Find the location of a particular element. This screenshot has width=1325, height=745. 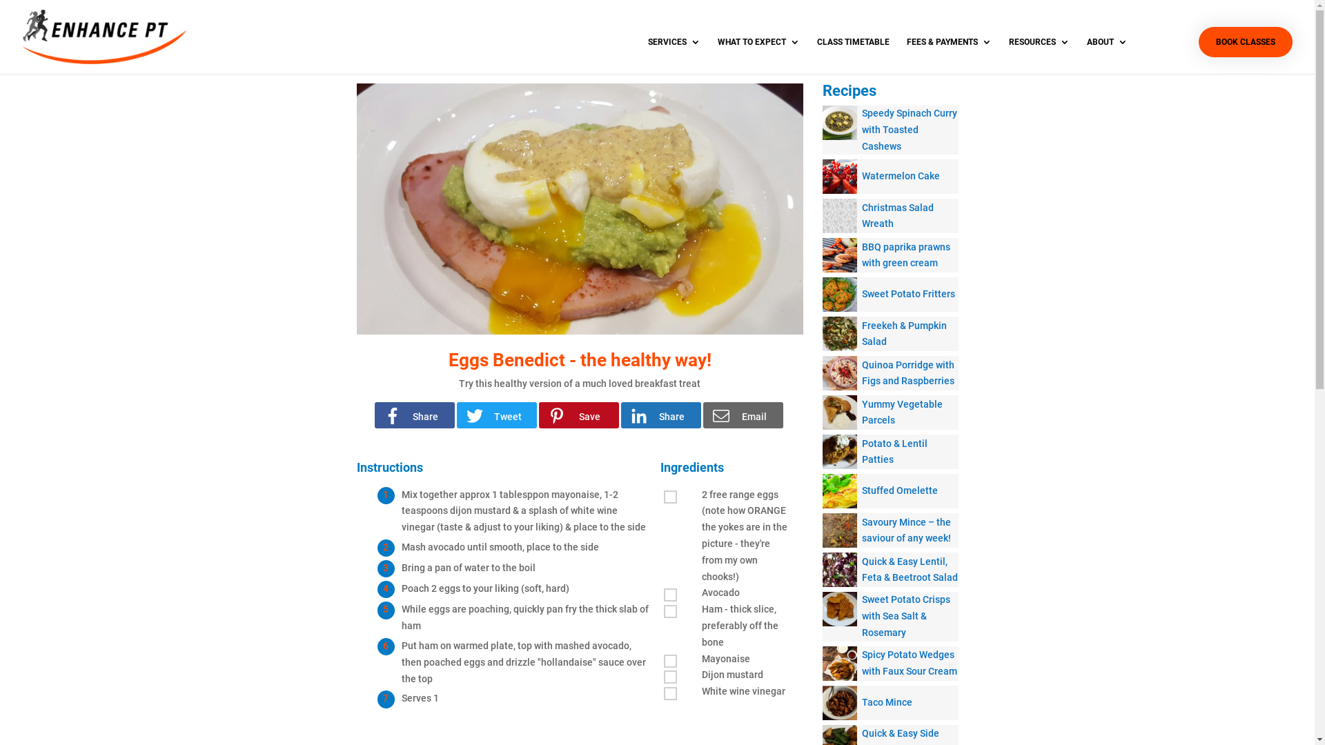

Spicy Potato Wedges with Faux Sour Cream is located at coordinates (890, 664).